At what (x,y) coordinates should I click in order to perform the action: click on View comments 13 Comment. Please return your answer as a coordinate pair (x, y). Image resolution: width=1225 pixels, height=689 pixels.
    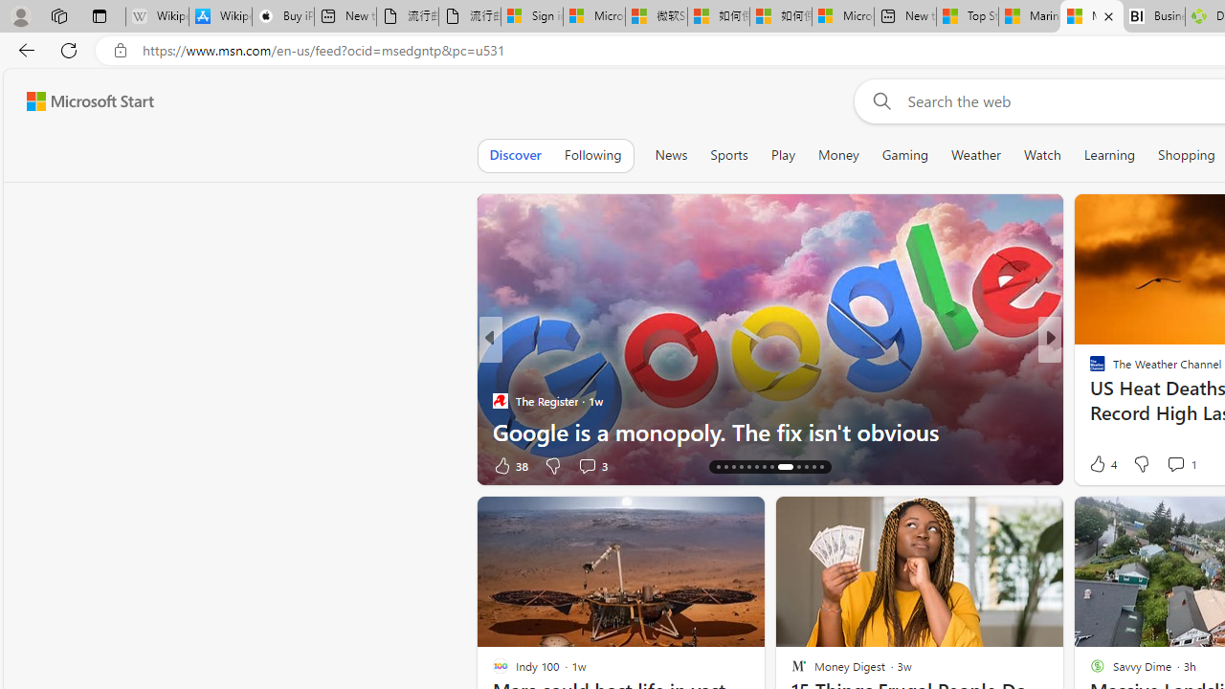
    Looking at the image, I should click on (11, 465).